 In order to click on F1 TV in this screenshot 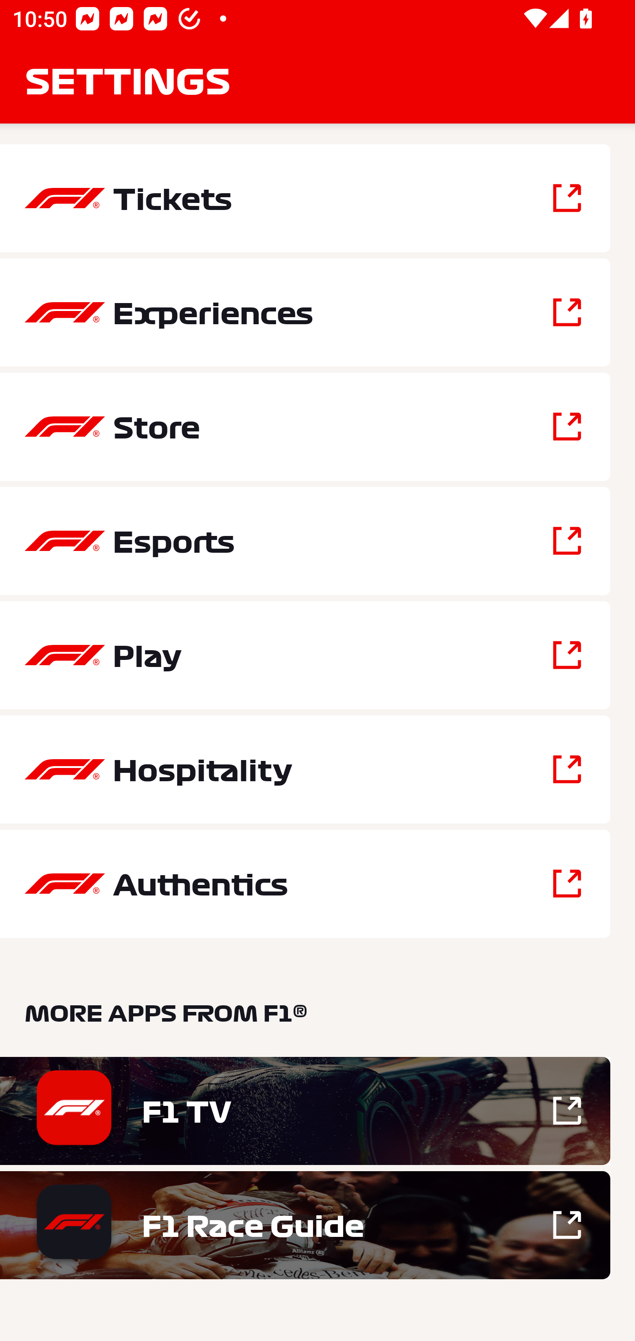, I will do `click(305, 1111)`.